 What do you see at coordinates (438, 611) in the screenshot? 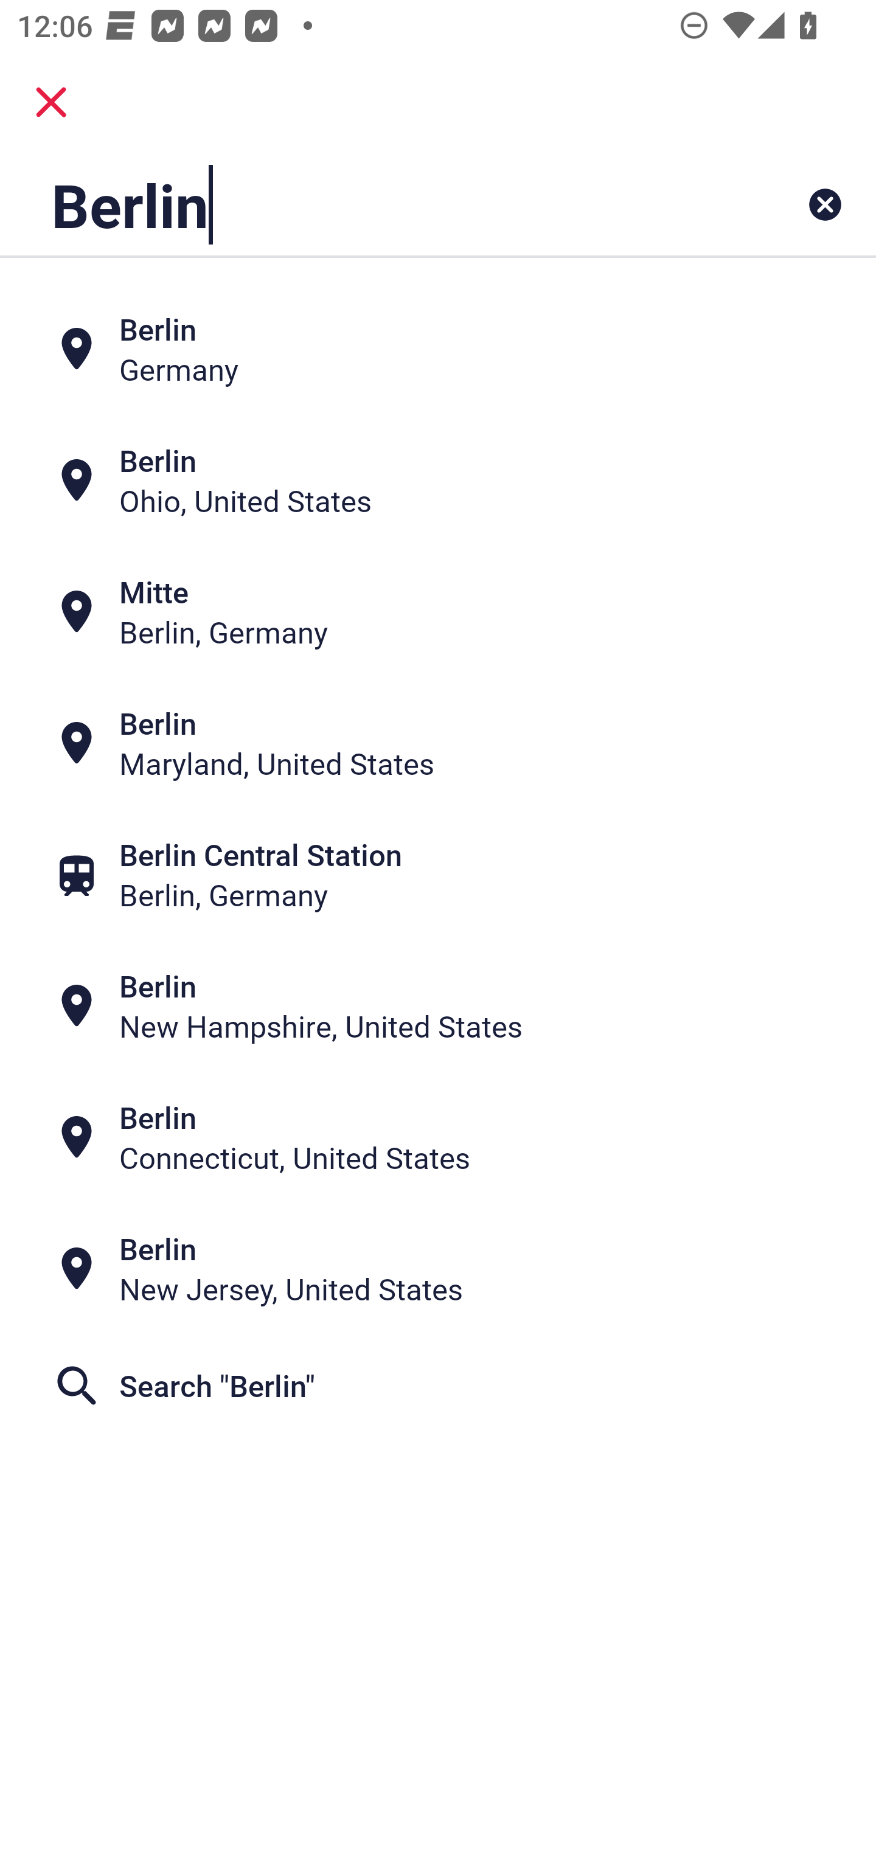
I see `Mitte Berlin, Germany` at bounding box center [438, 611].